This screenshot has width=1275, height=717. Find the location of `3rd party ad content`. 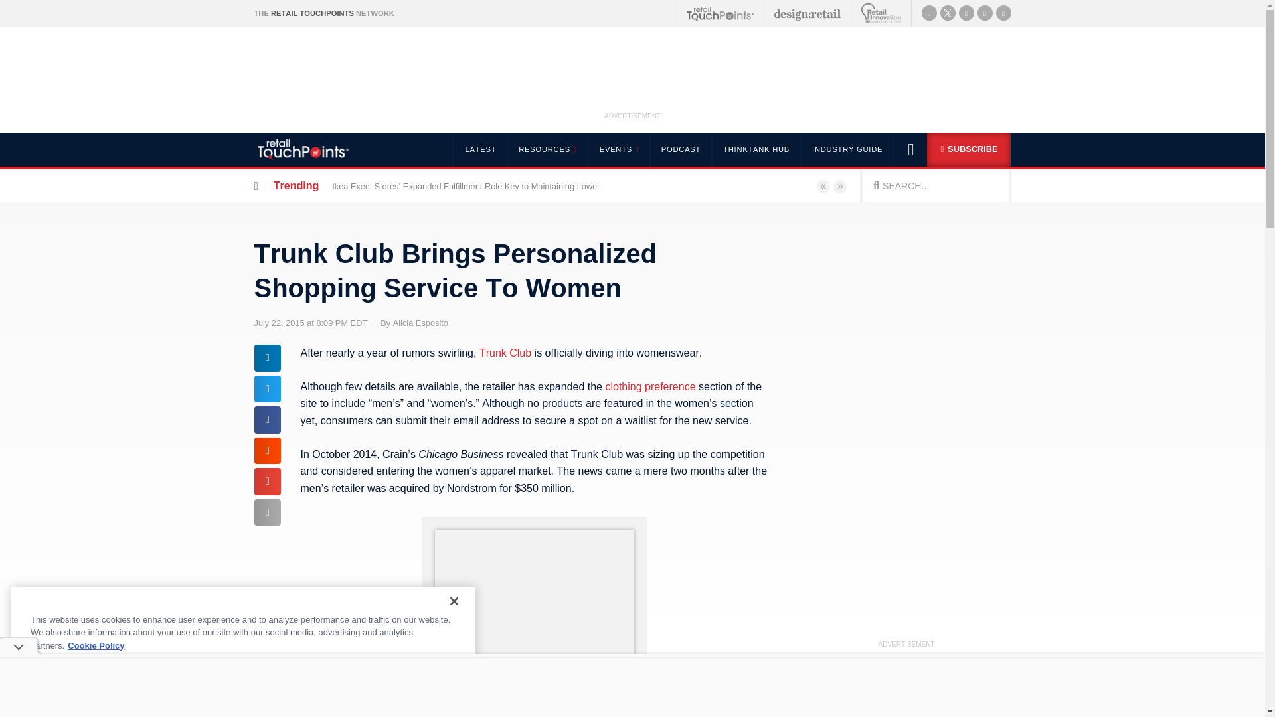

3rd party ad content is located at coordinates (632, 687).